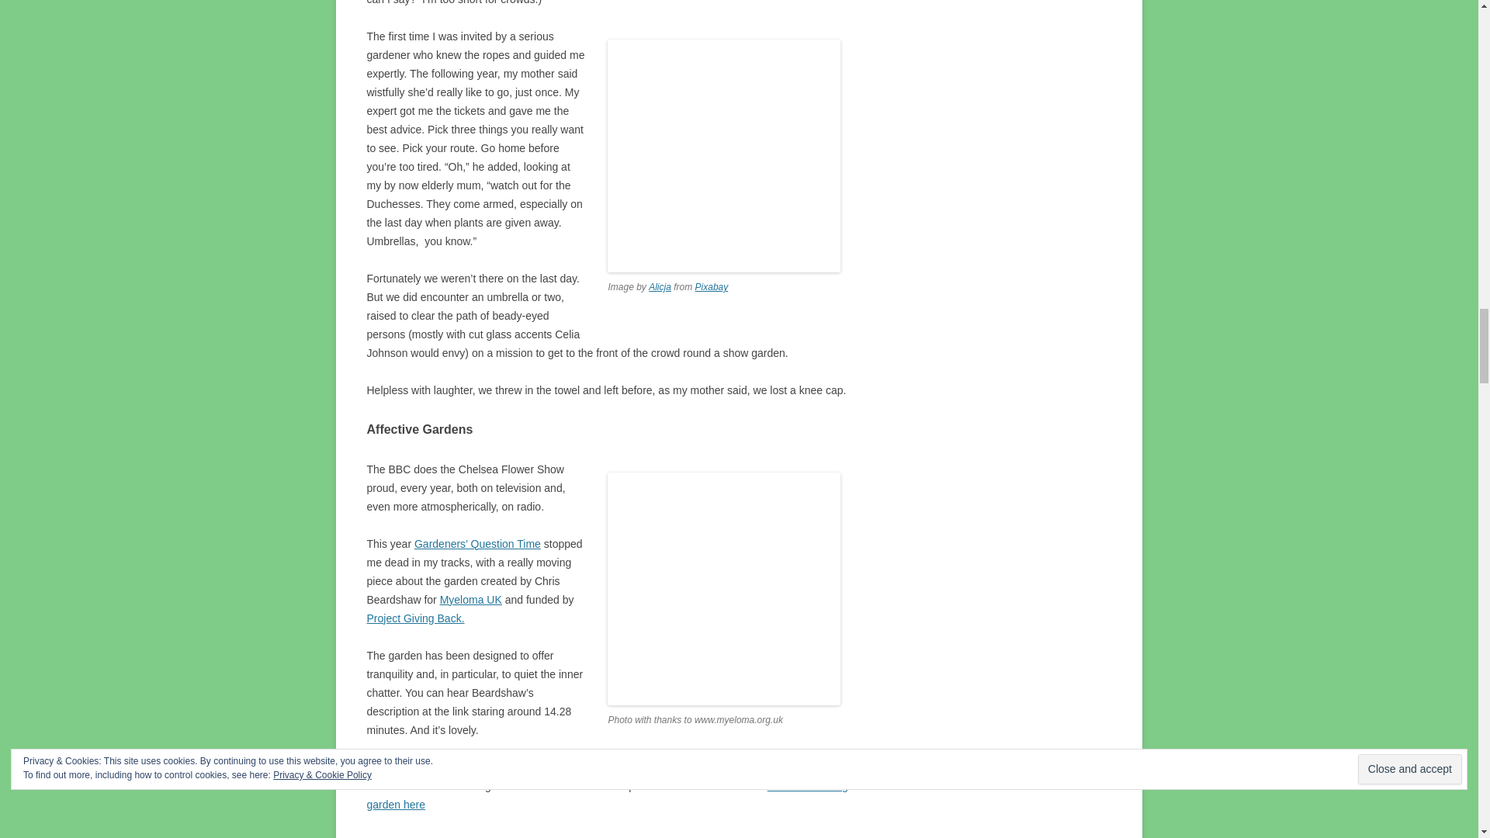 The height and width of the screenshot is (838, 1490). Describe the element at coordinates (660, 286) in the screenshot. I see `Alicja` at that location.